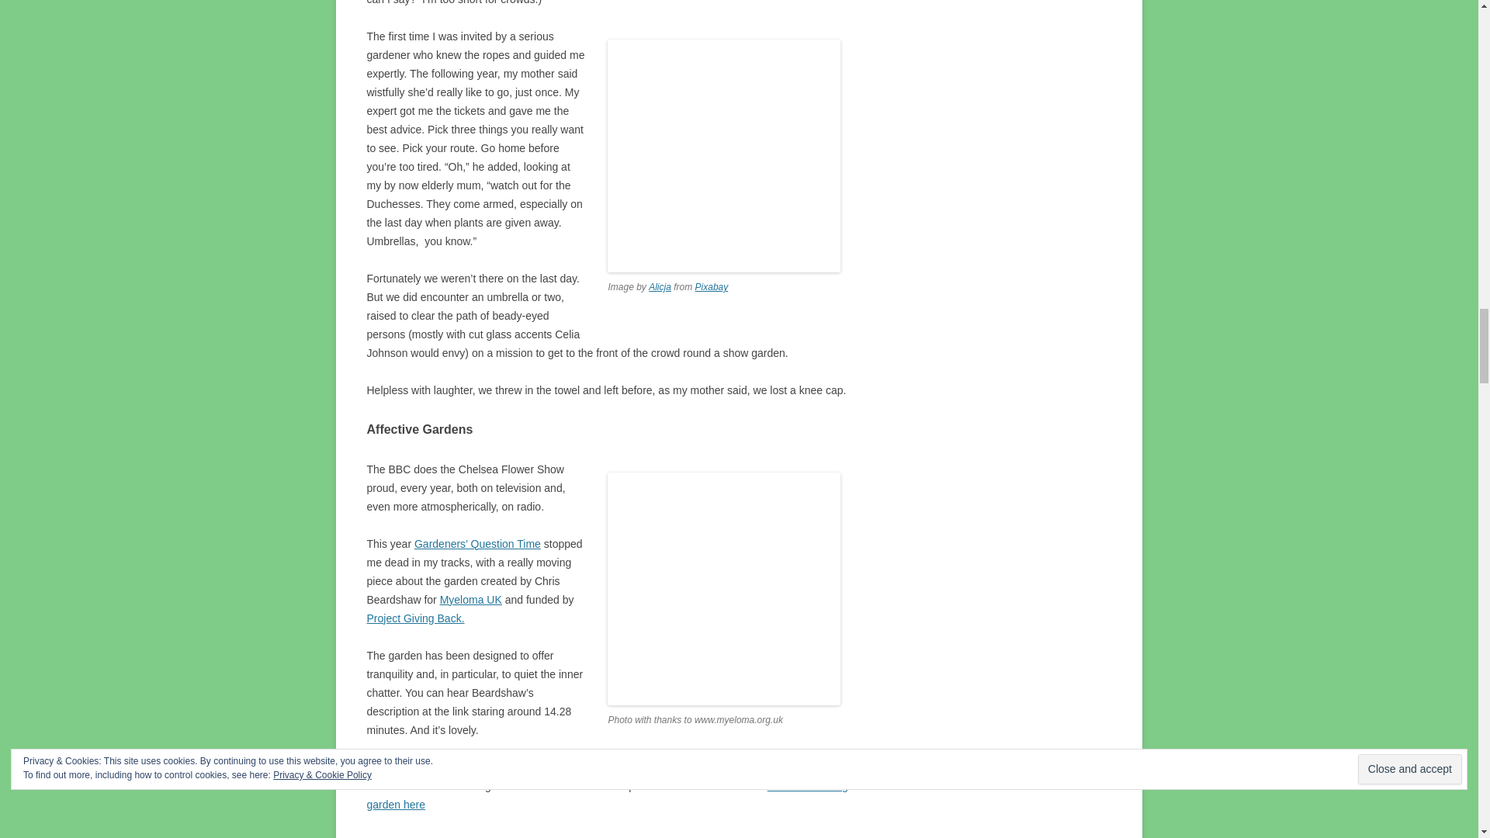 The height and width of the screenshot is (838, 1490). Describe the element at coordinates (660, 286) in the screenshot. I see `Alicja` at that location.